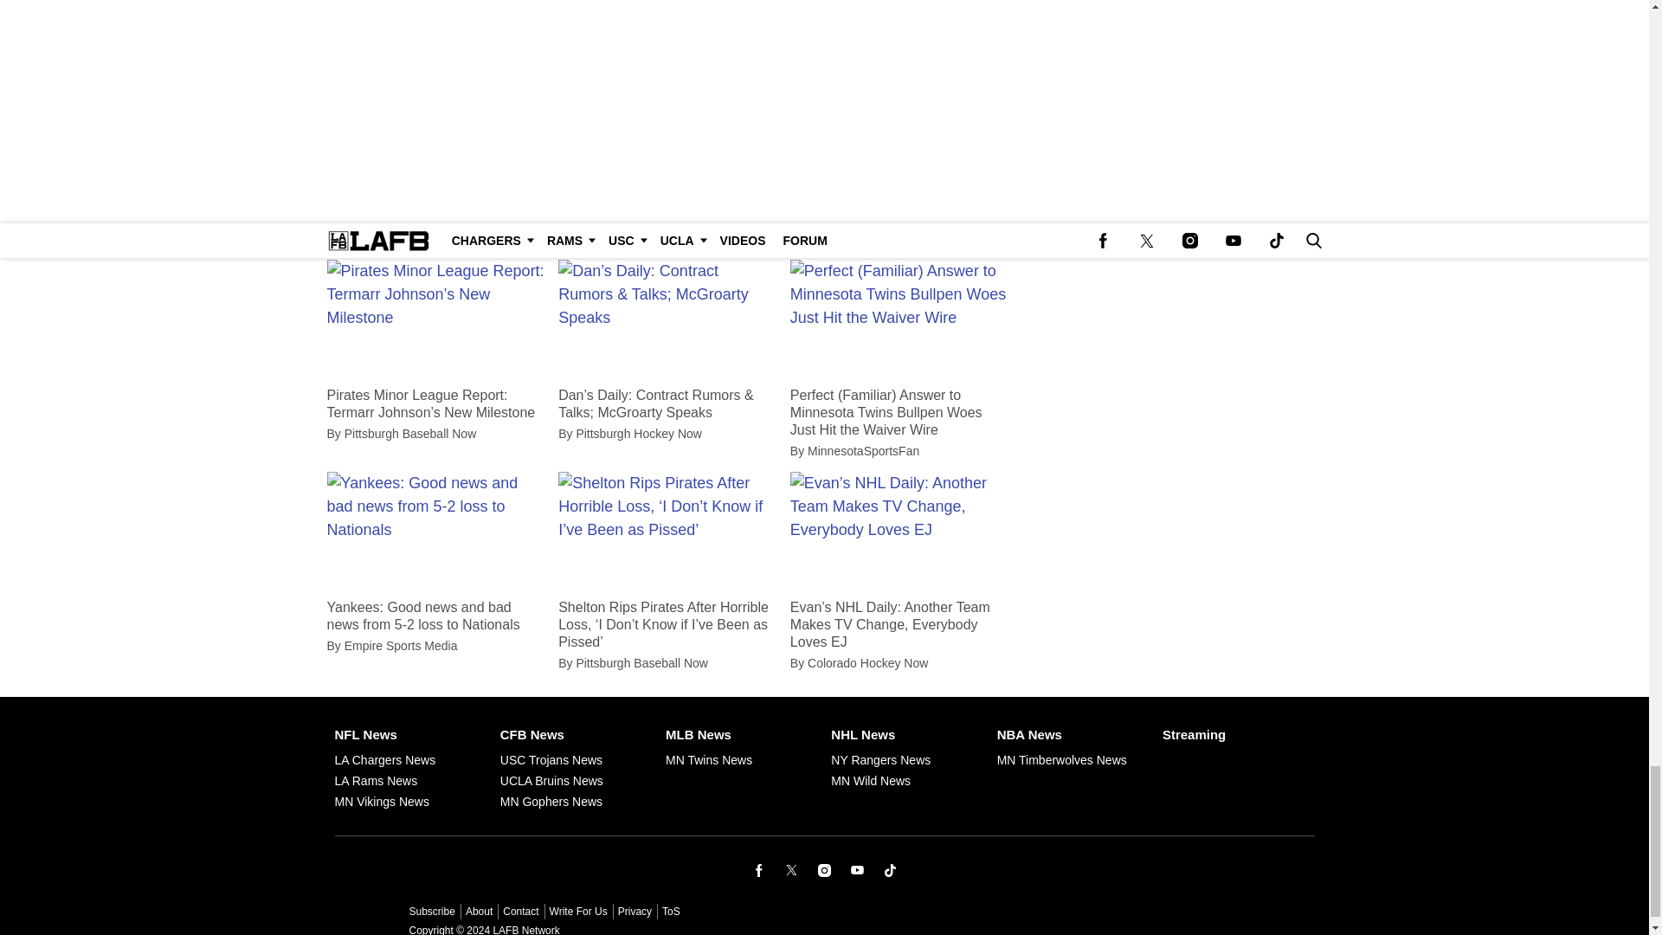 This screenshot has height=935, width=1662. Describe the element at coordinates (824, 869) in the screenshot. I see `Follow us on Instagram` at that location.